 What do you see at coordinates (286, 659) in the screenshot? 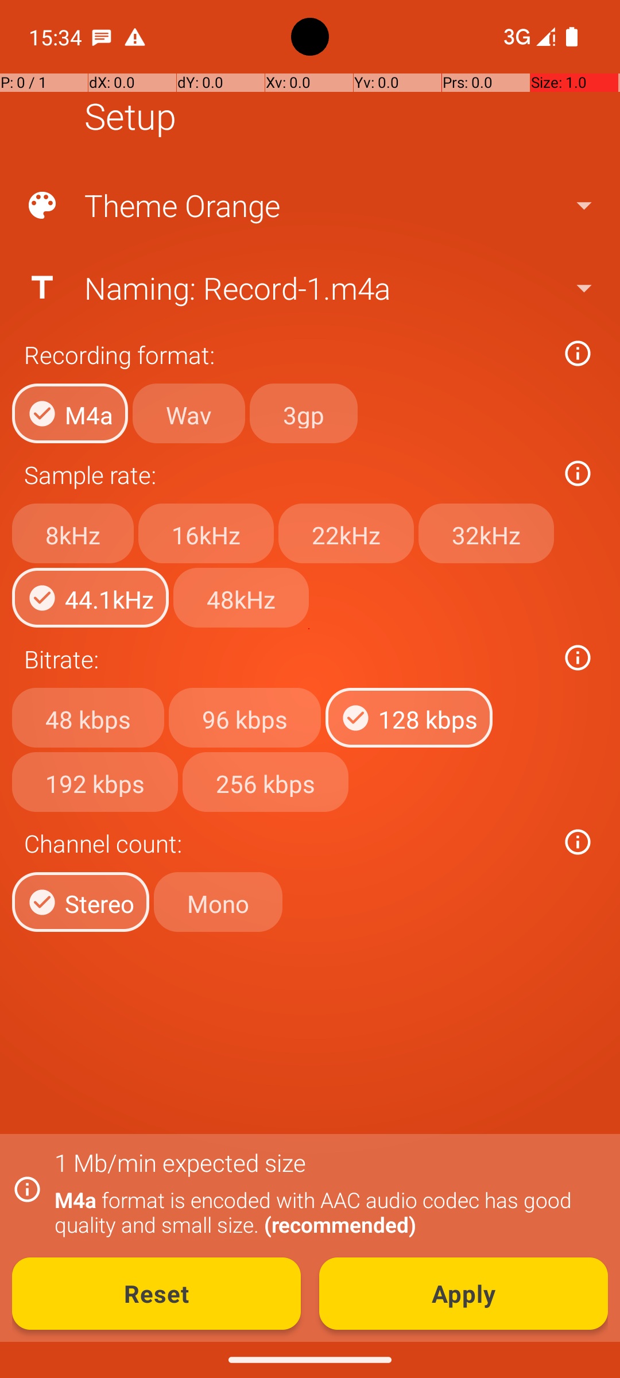
I see `Bitrate:` at bounding box center [286, 659].